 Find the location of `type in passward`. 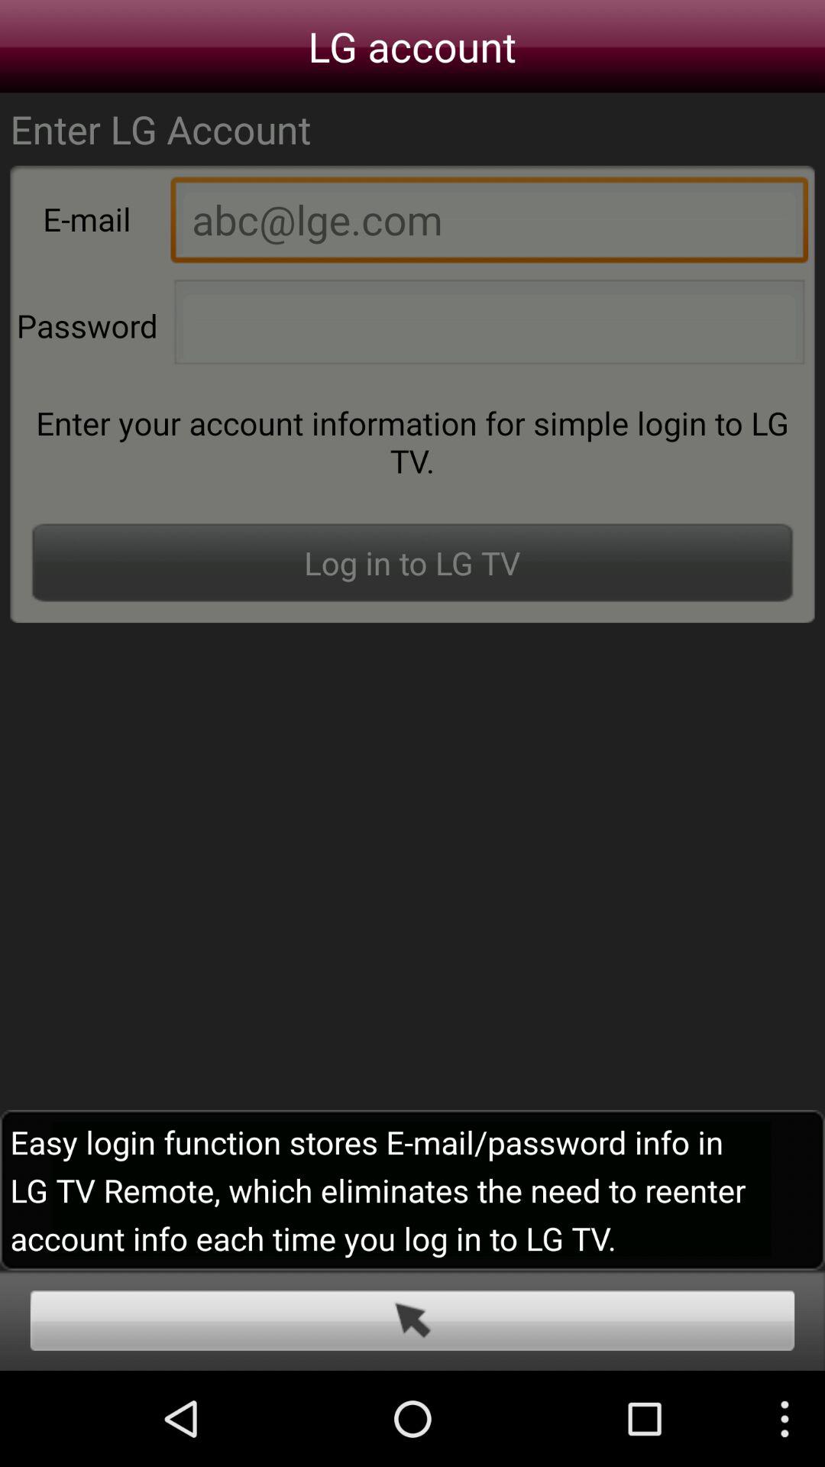

type in passward is located at coordinates (489, 326).